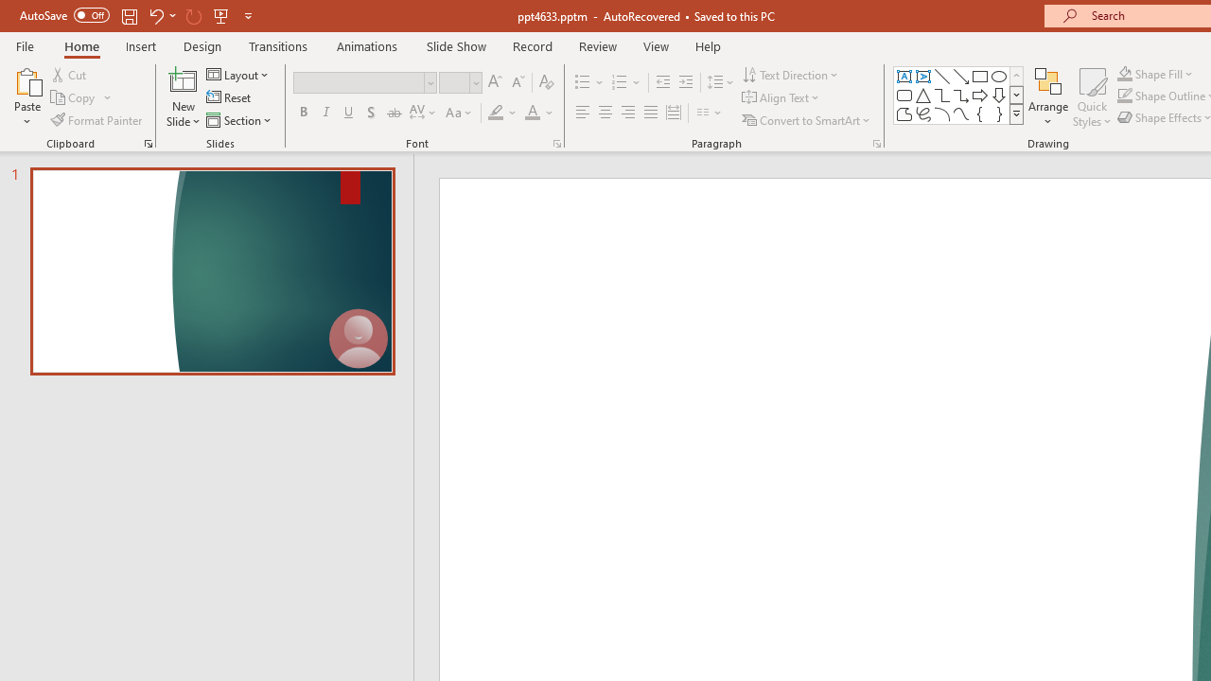 This screenshot has height=681, width=1211. I want to click on Distributed, so click(674, 113).